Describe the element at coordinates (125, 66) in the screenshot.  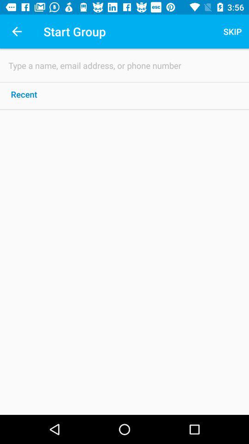
I see `tap icon above recent` at that location.